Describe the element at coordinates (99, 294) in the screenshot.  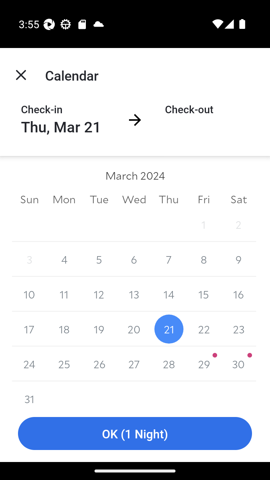
I see `12 12 March 2024` at that location.